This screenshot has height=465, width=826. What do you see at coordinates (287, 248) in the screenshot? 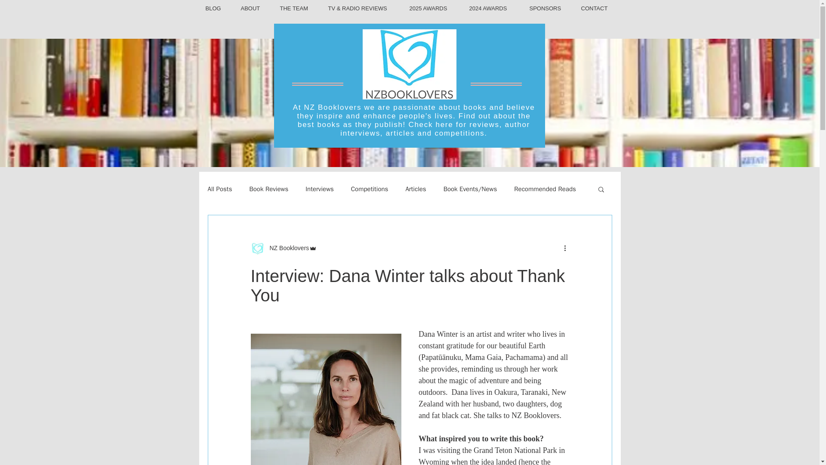
I see `NZ Booklovers` at bounding box center [287, 248].